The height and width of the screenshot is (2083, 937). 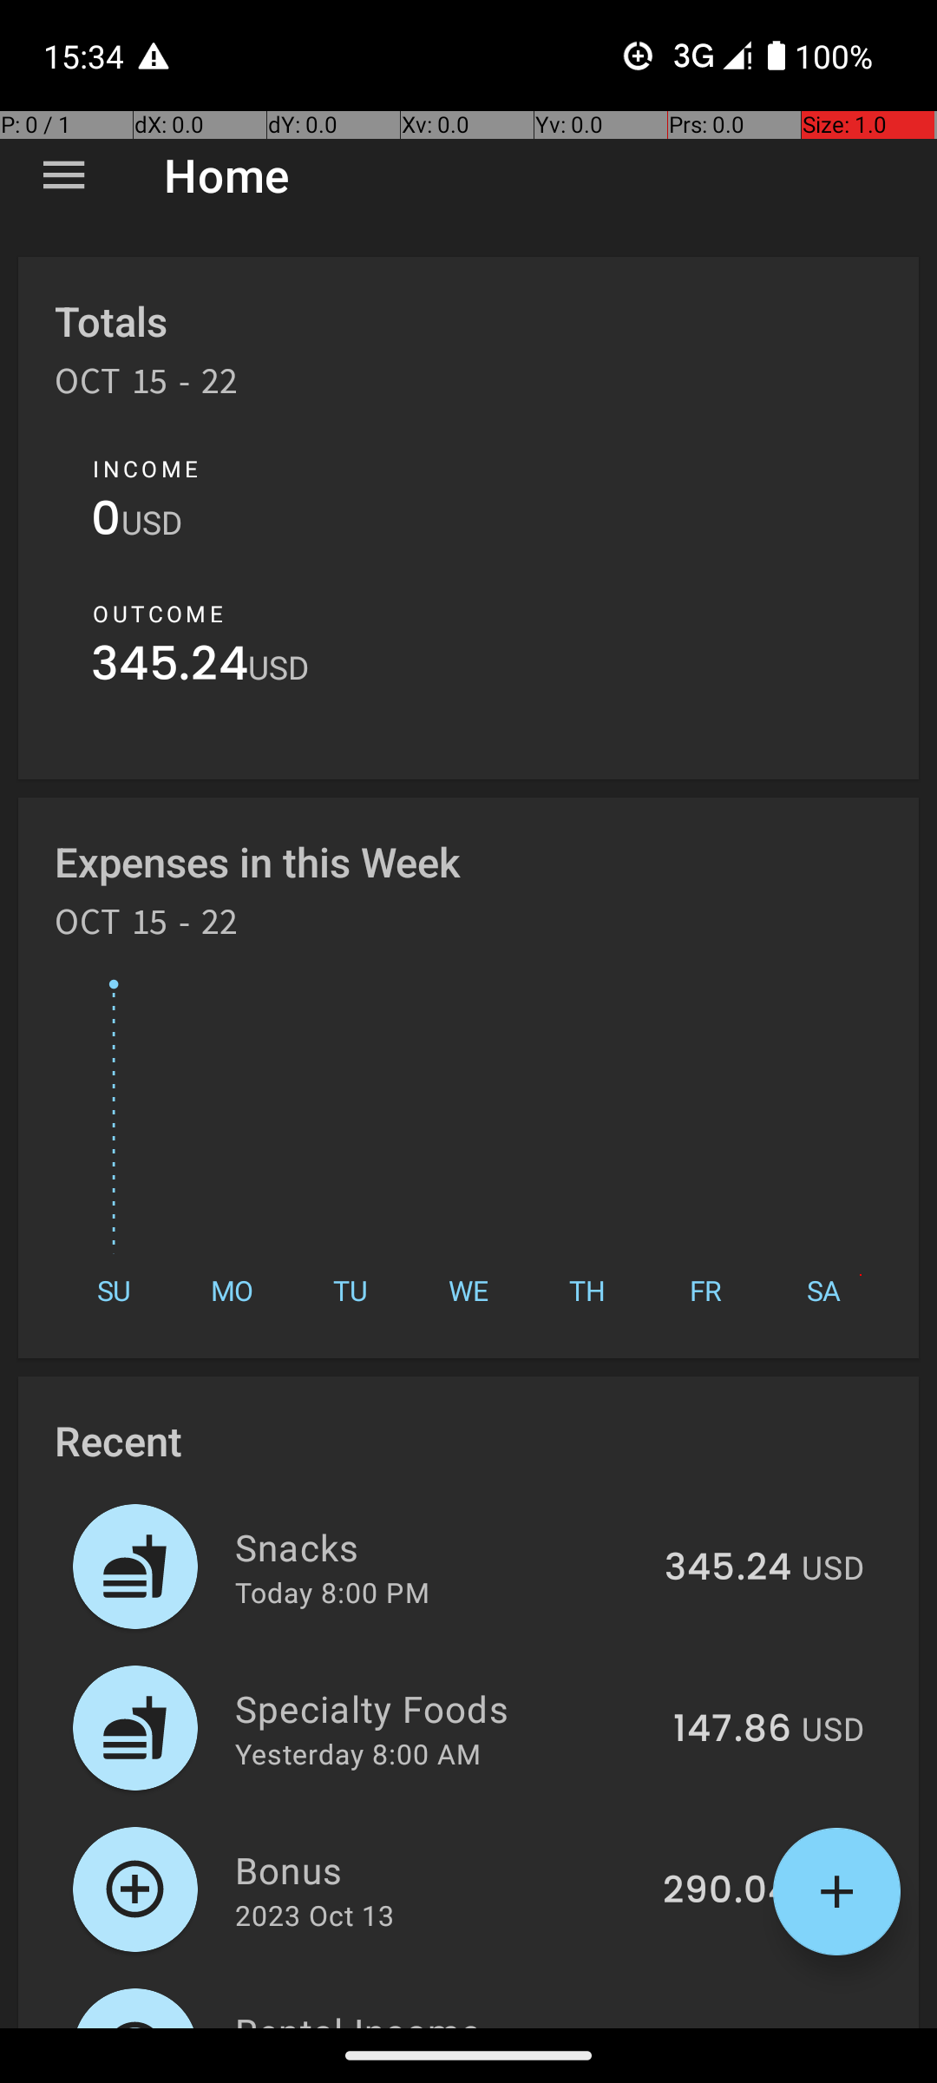 I want to click on Recent, so click(x=118, y=1441).